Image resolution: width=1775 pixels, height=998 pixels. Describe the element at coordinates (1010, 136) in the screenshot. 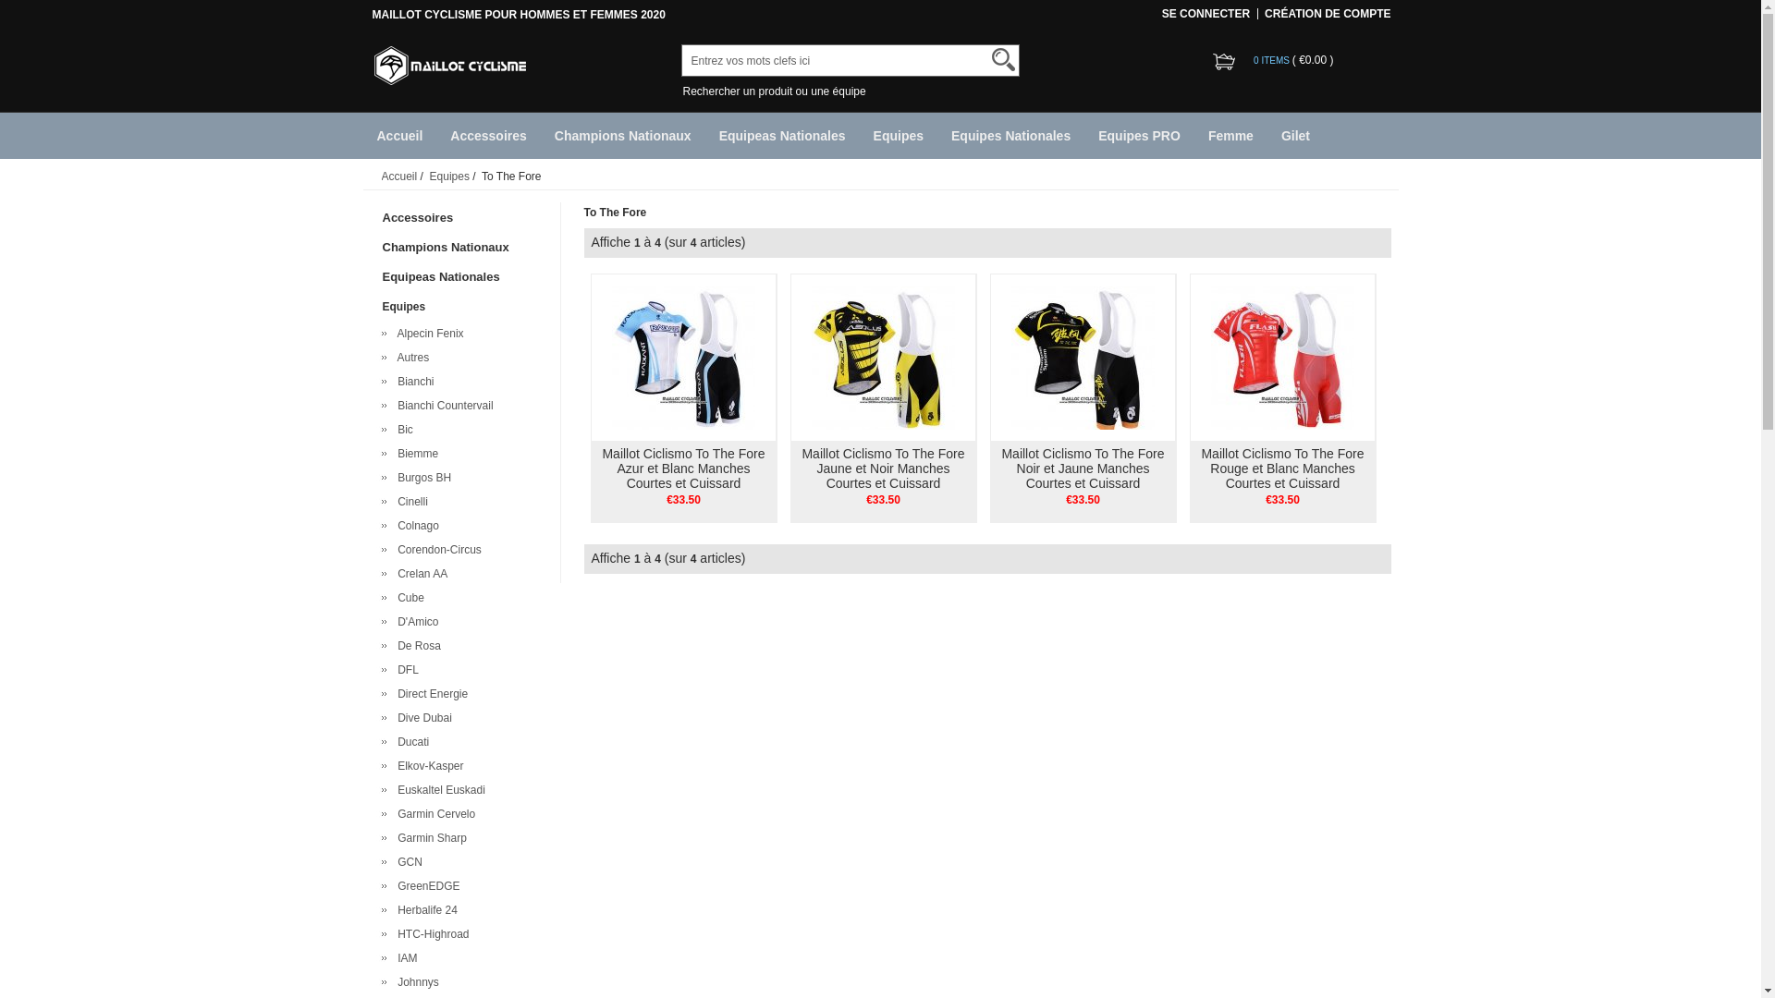

I see `Equipes Nationales` at that location.